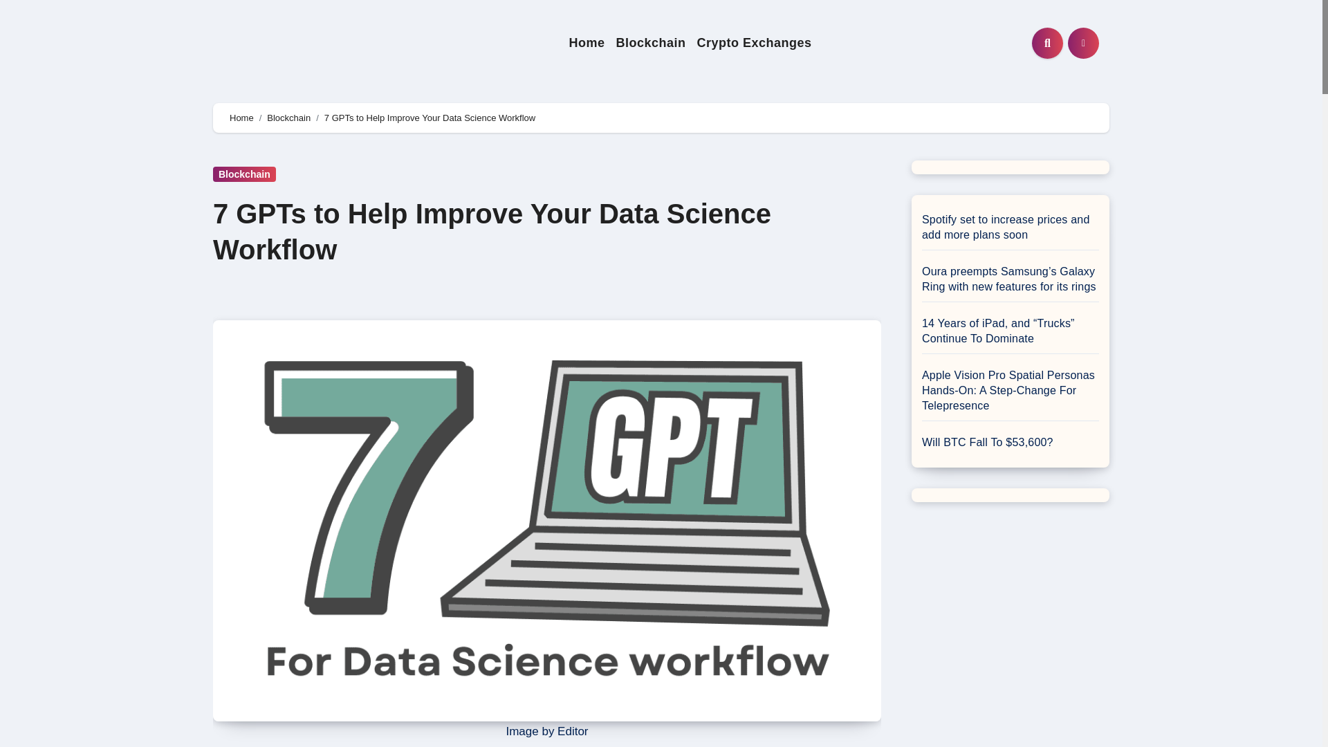 Image resolution: width=1328 pixels, height=747 pixels. I want to click on Blockchain, so click(650, 43).